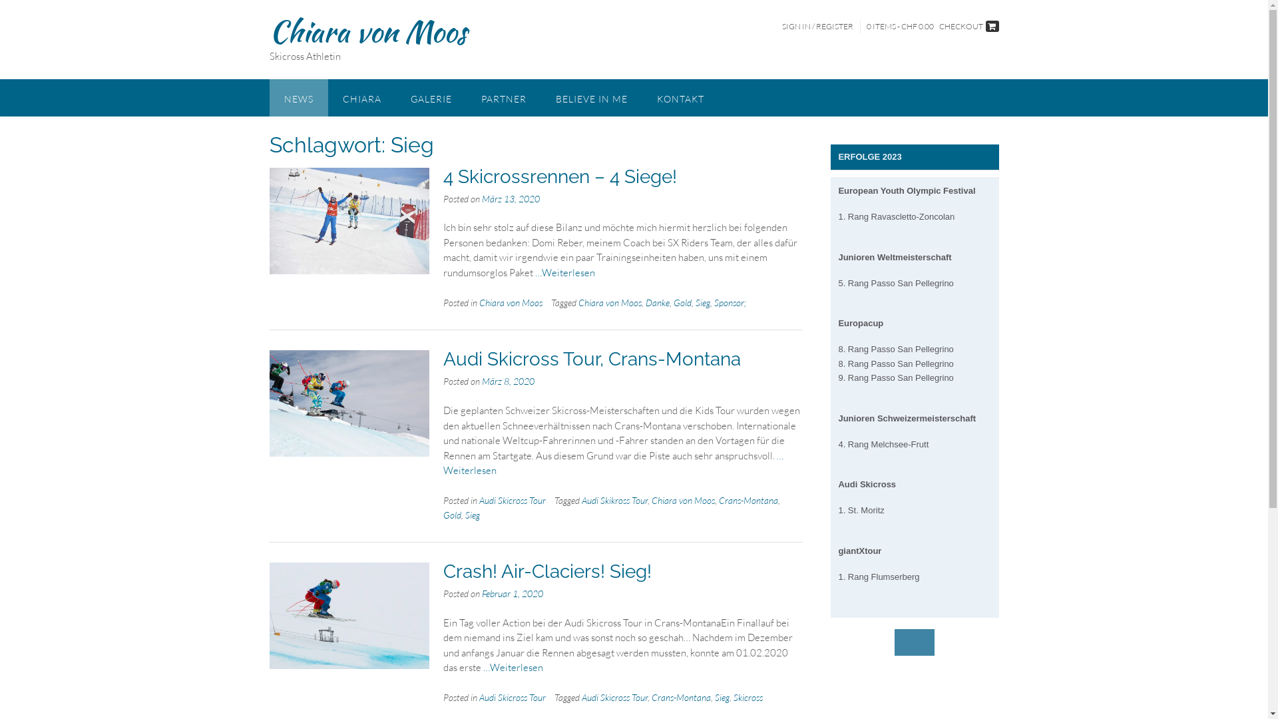 The image size is (1278, 719). Describe the element at coordinates (748, 501) in the screenshot. I see `Crans-Montana` at that location.